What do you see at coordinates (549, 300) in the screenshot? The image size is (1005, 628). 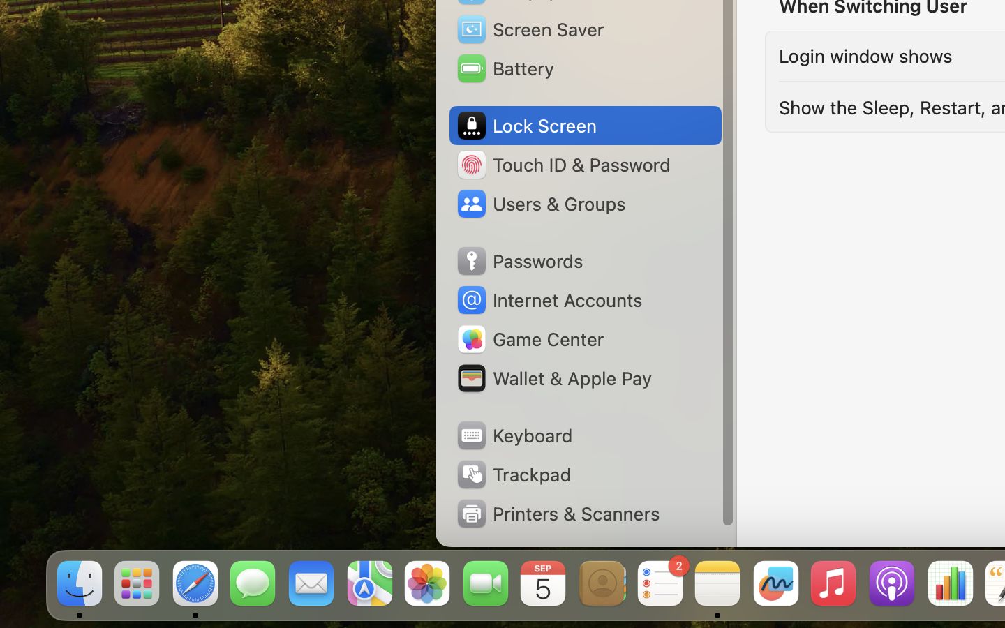 I see `Internet Accounts` at bounding box center [549, 300].